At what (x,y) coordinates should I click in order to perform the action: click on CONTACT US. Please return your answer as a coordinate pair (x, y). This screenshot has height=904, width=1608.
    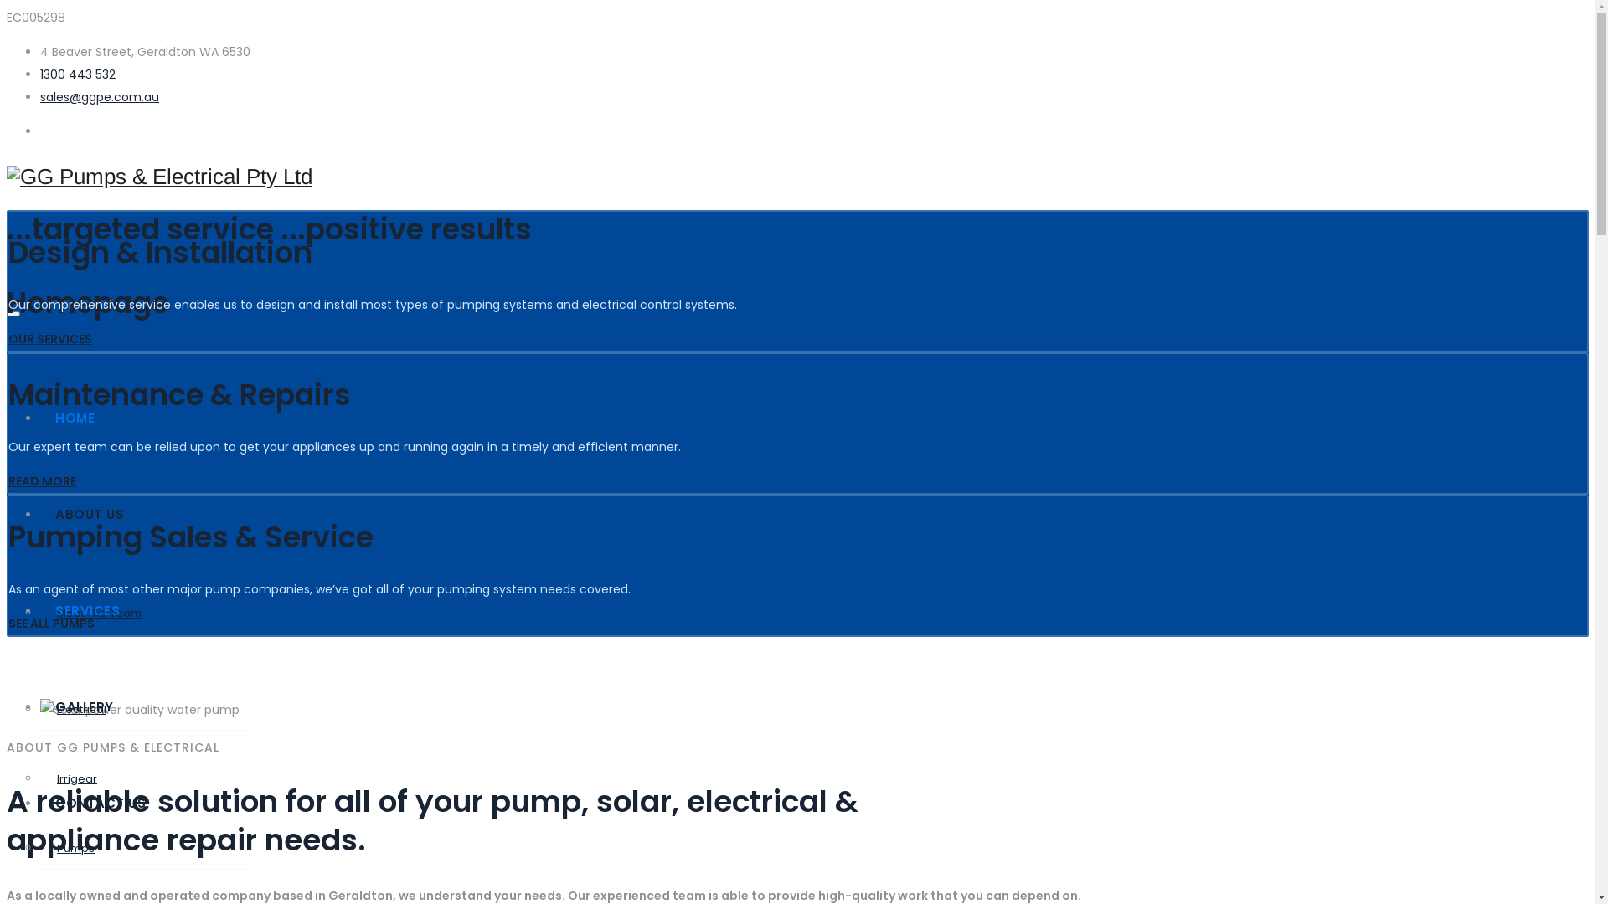
    Looking at the image, I should click on (814, 804).